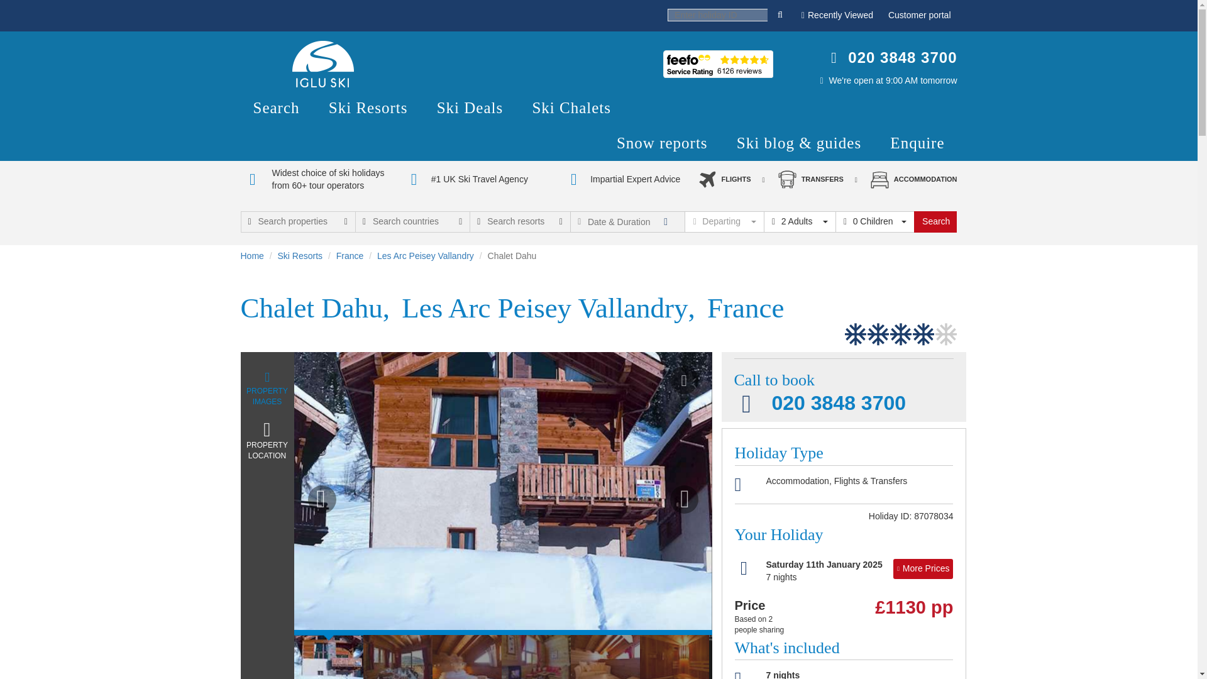 The width and height of the screenshot is (1207, 679). Describe the element at coordinates (919, 15) in the screenshot. I see `Customer portal` at that location.